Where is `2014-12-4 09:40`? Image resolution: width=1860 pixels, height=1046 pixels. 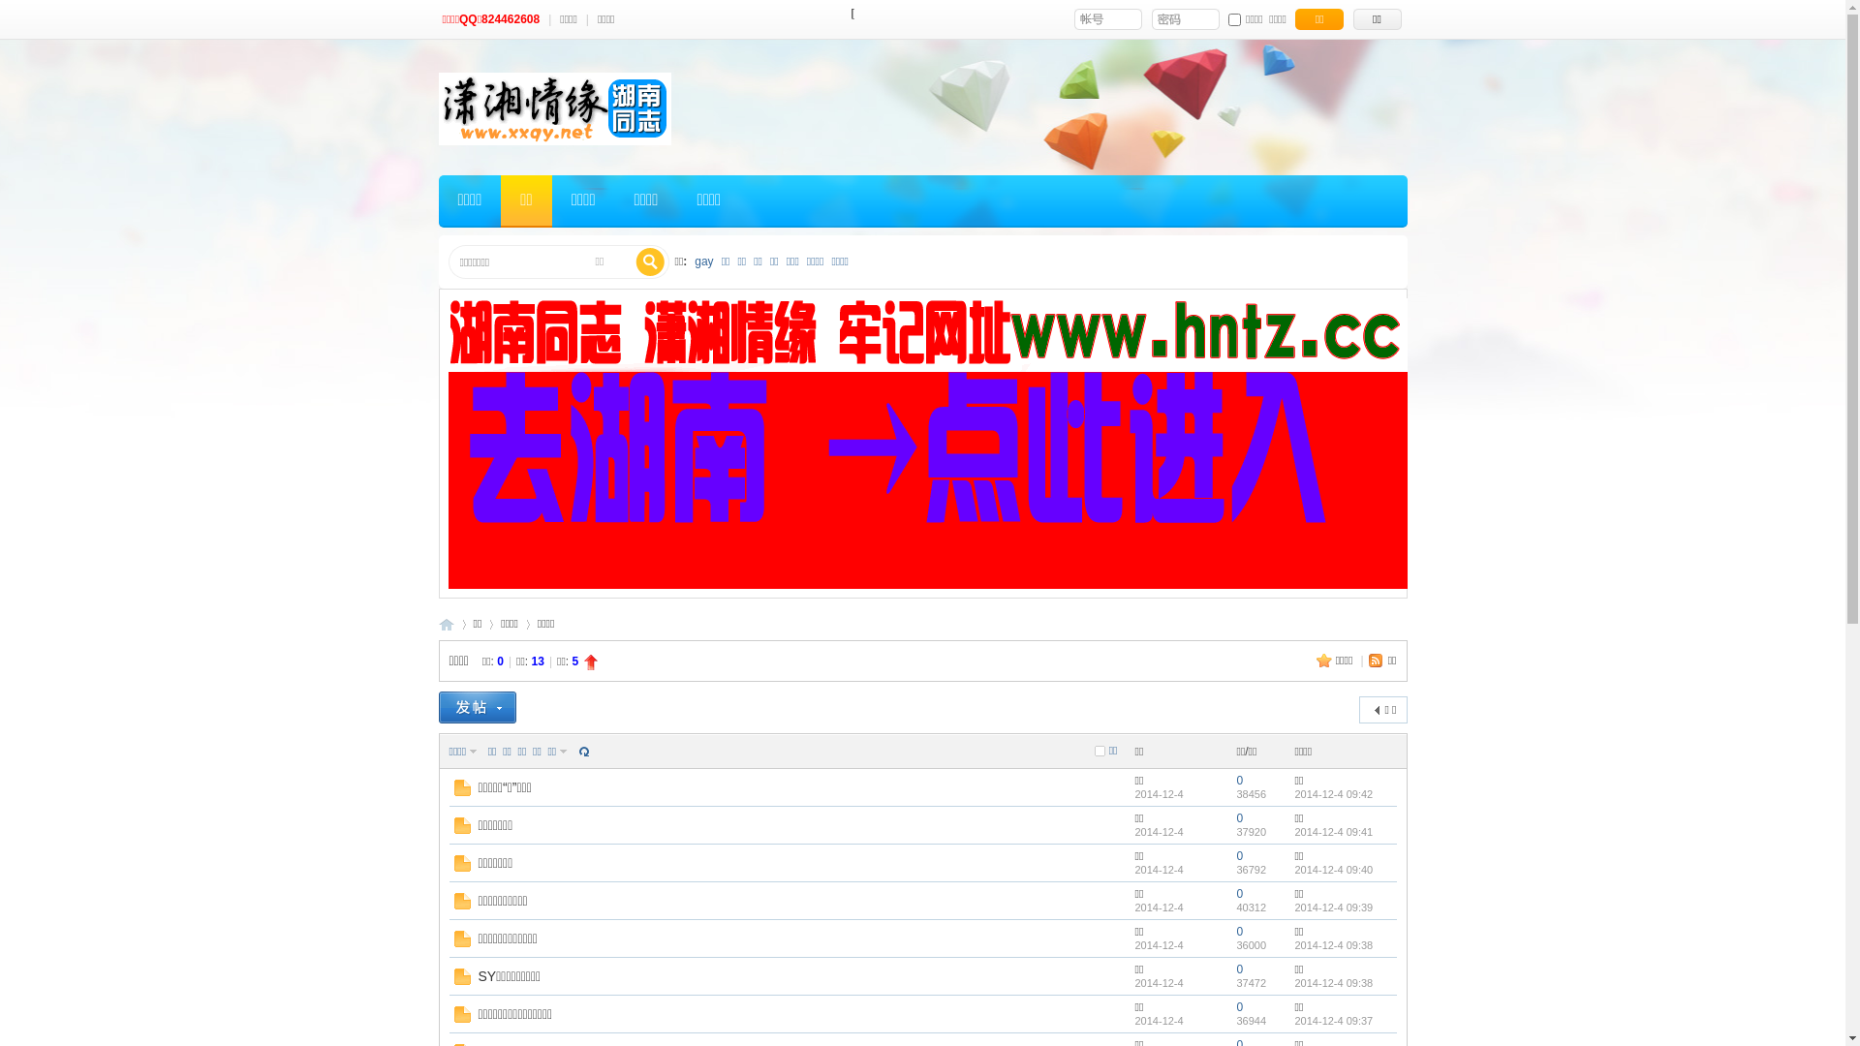
2014-12-4 09:40 is located at coordinates (1333, 870).